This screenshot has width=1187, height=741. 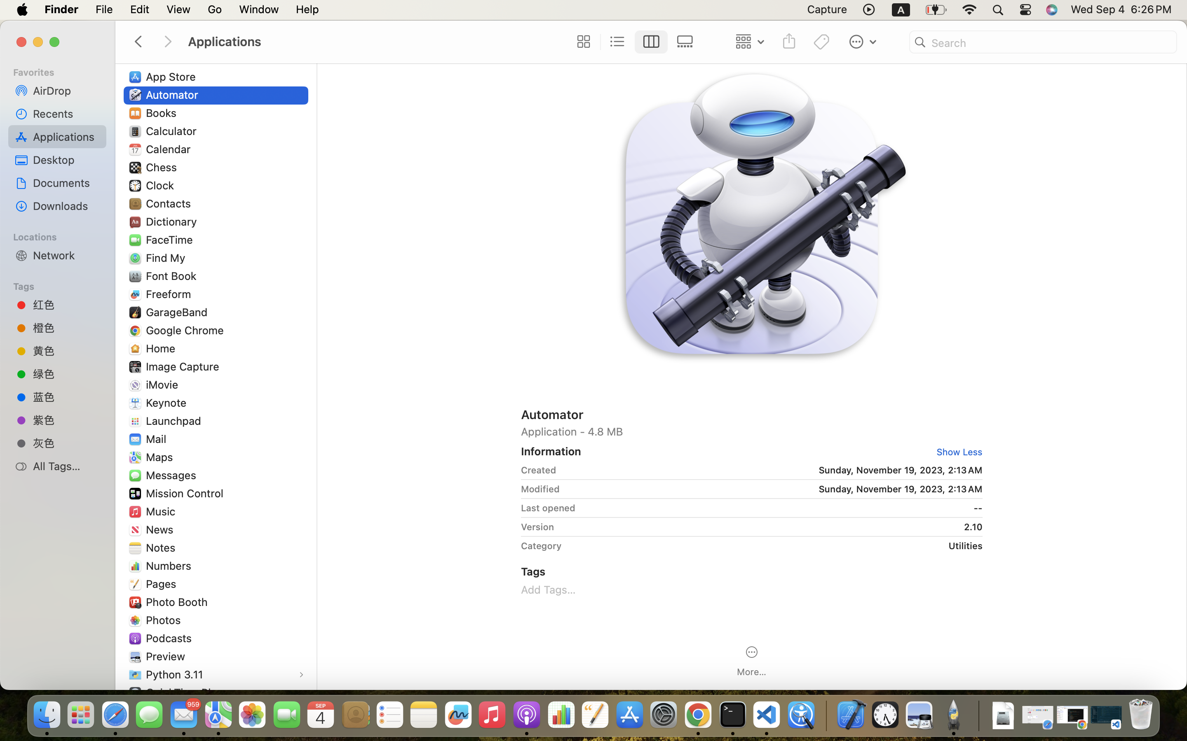 What do you see at coordinates (178, 312) in the screenshot?
I see `GarageBand` at bounding box center [178, 312].